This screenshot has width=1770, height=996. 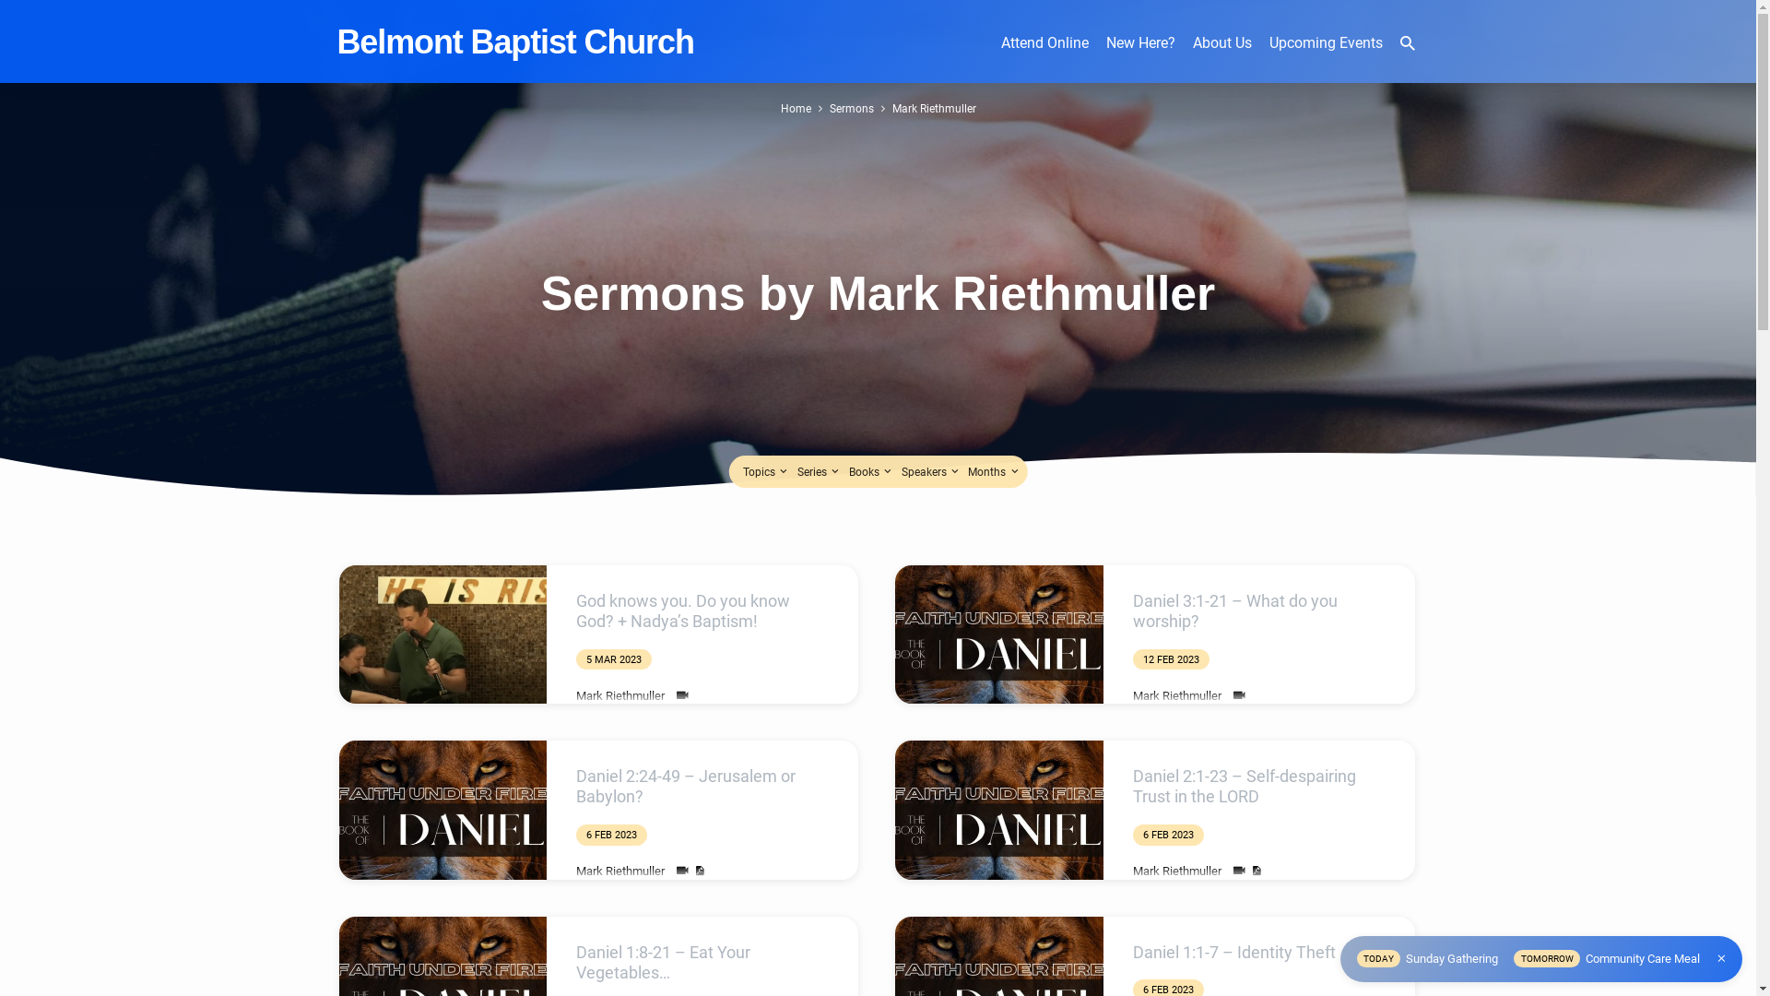 I want to click on Mark Riethmuller, so click(x=620, y=695).